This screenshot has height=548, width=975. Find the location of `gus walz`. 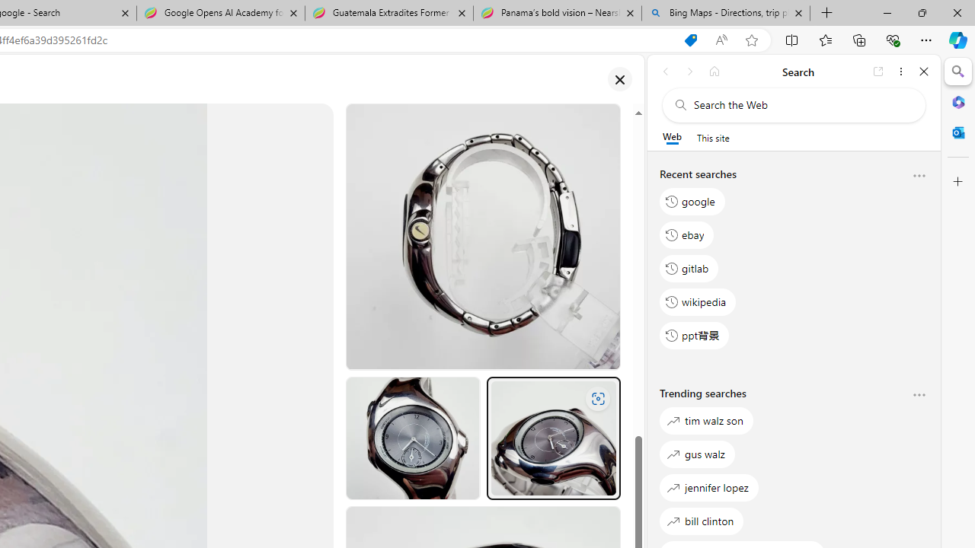

gus walz is located at coordinates (698, 454).